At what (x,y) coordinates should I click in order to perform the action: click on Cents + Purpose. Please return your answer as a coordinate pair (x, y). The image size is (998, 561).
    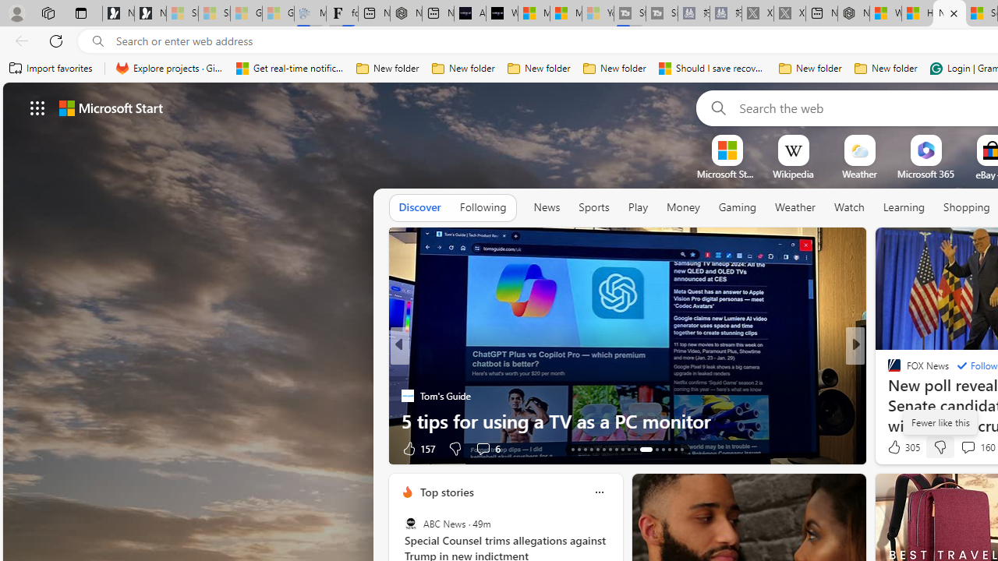
    Looking at the image, I should click on (887, 396).